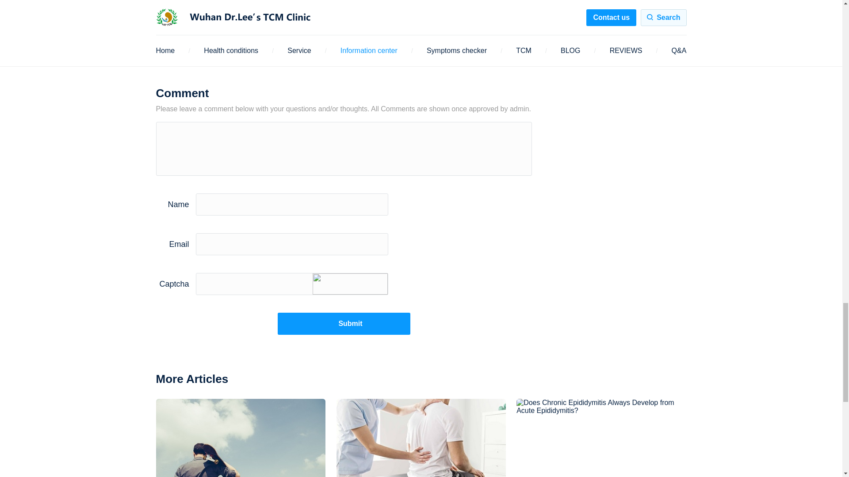 Image resolution: width=849 pixels, height=477 pixels. What do you see at coordinates (241, 121) in the screenshot?
I see `Can Epididymitis Lead to Testicular Necrosis?` at bounding box center [241, 121].